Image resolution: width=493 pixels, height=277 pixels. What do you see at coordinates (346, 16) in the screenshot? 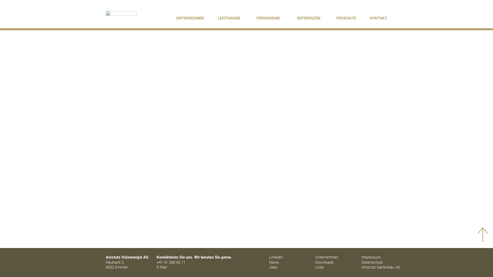
I see `PRODUKTE` at bounding box center [346, 16].